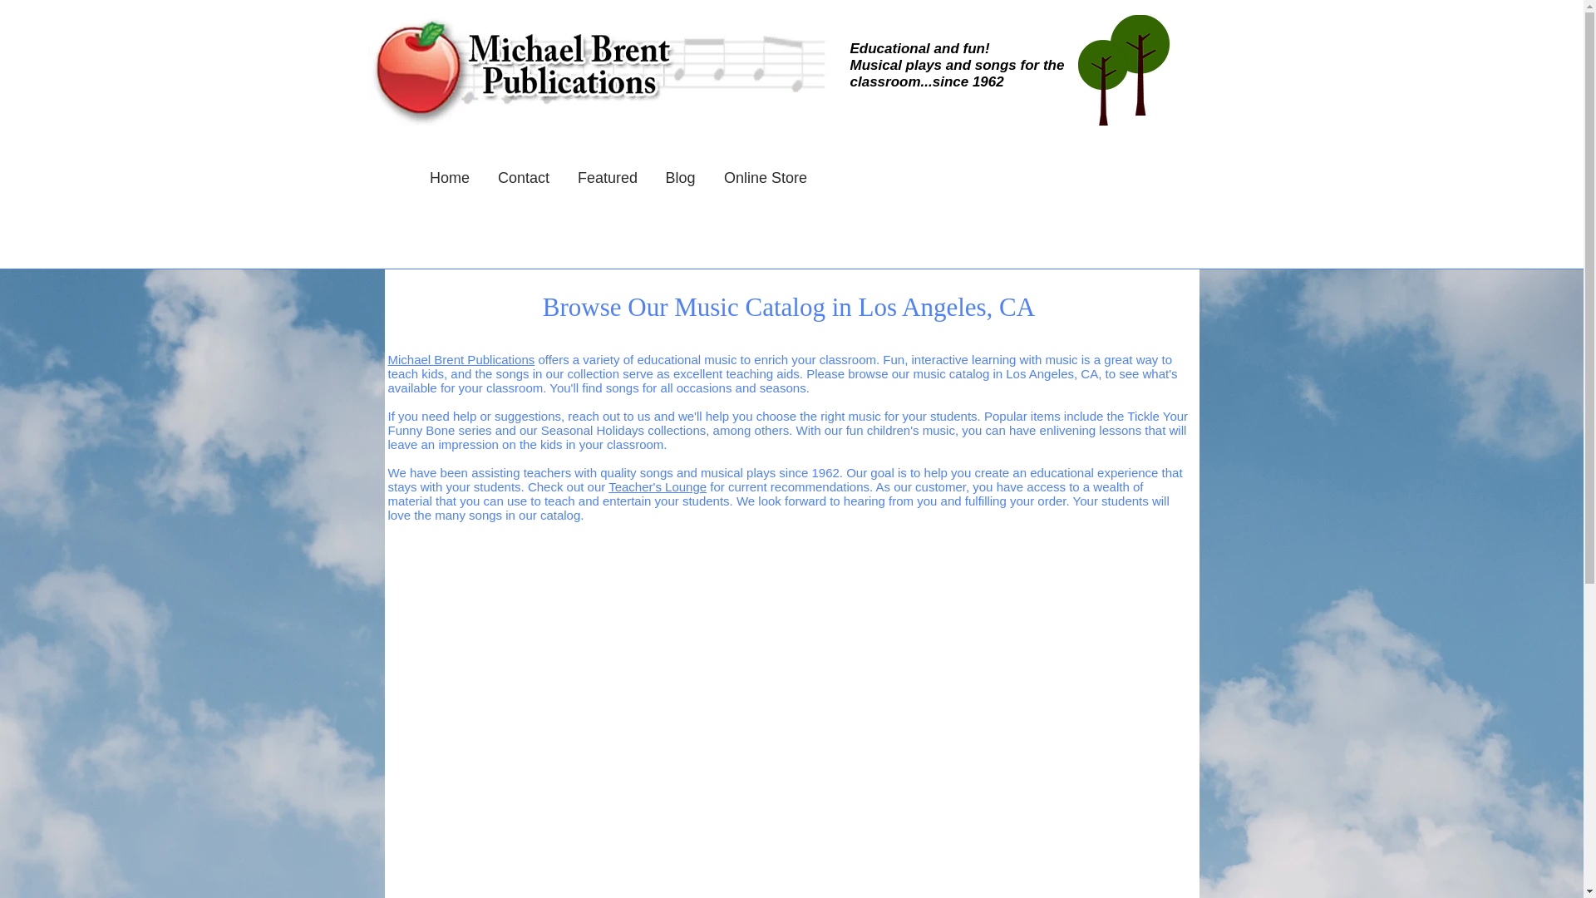 Image resolution: width=1596 pixels, height=898 pixels. Describe the element at coordinates (523, 178) in the screenshot. I see `Contact` at that location.